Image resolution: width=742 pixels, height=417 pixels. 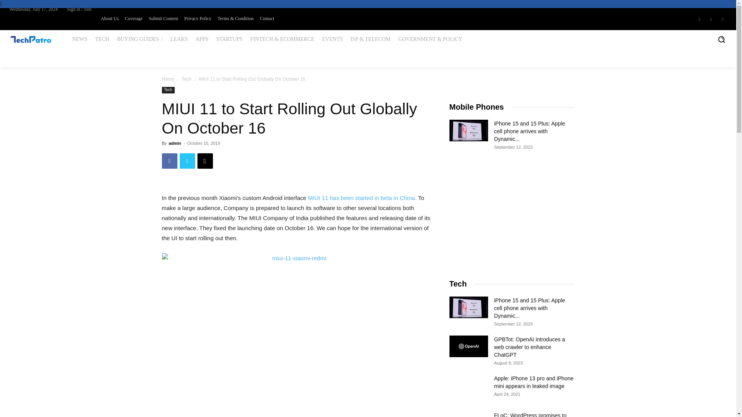 I want to click on NEWS, so click(x=80, y=39).